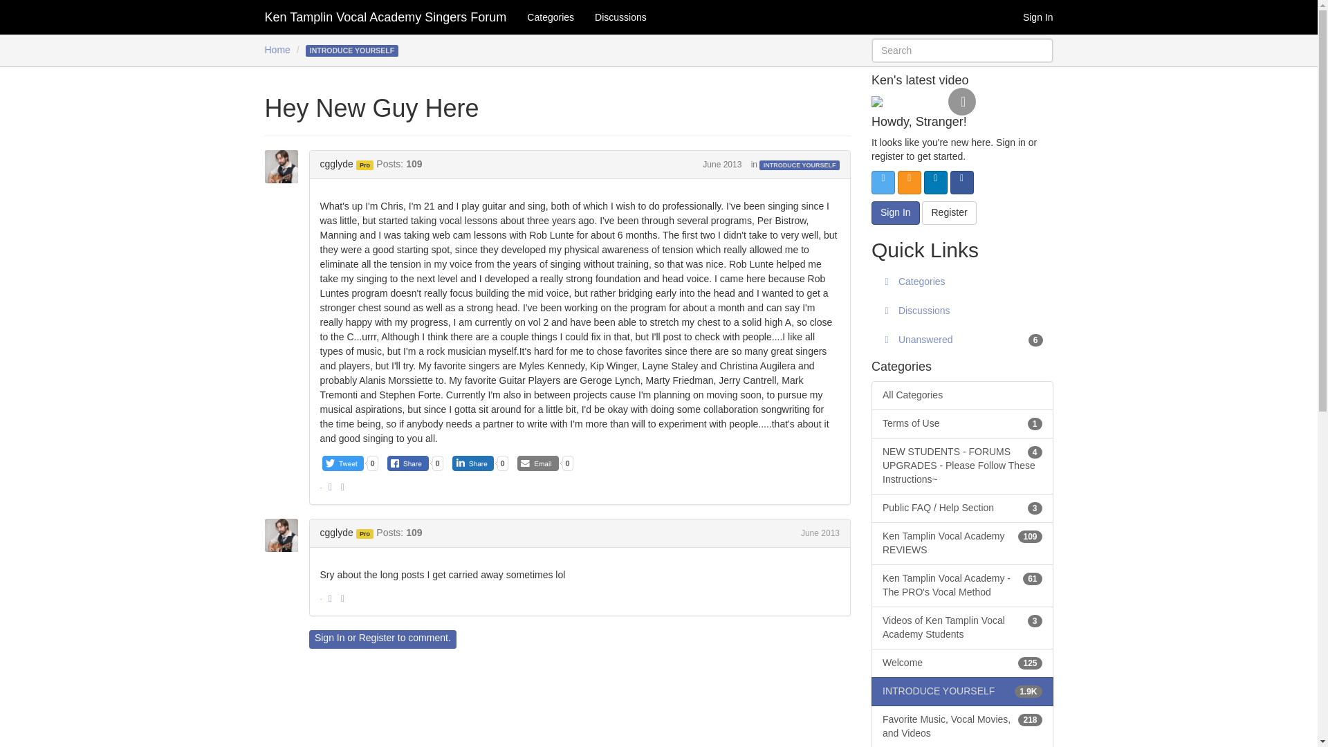 The image size is (1328, 747). What do you see at coordinates (285, 166) in the screenshot?
I see `cgglyde` at bounding box center [285, 166].